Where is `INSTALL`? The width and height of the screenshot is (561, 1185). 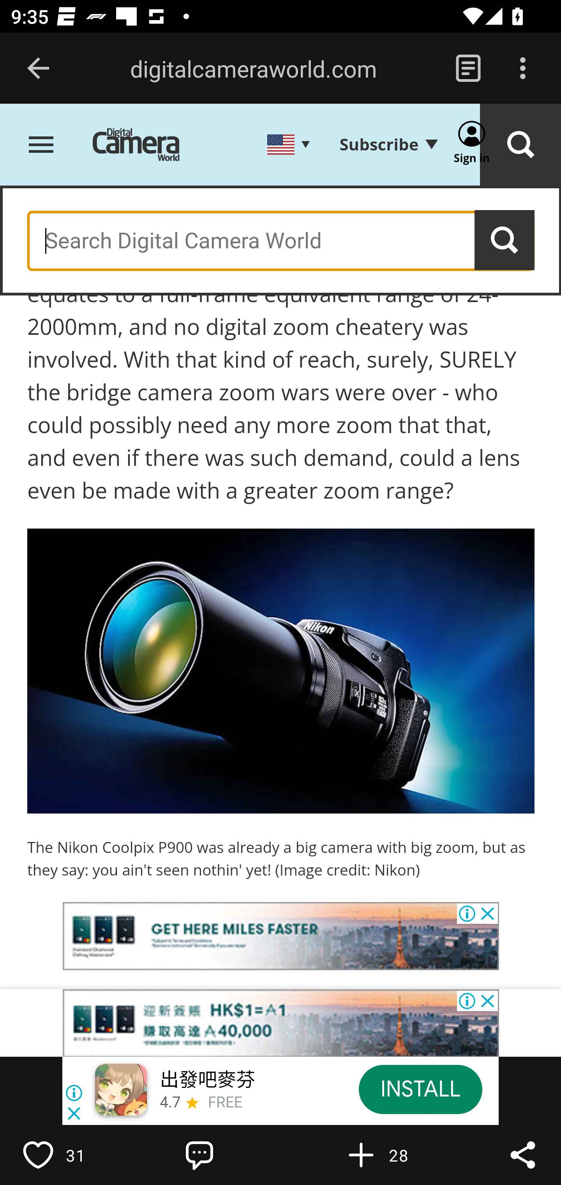 INSTALL is located at coordinates (420, 1089).